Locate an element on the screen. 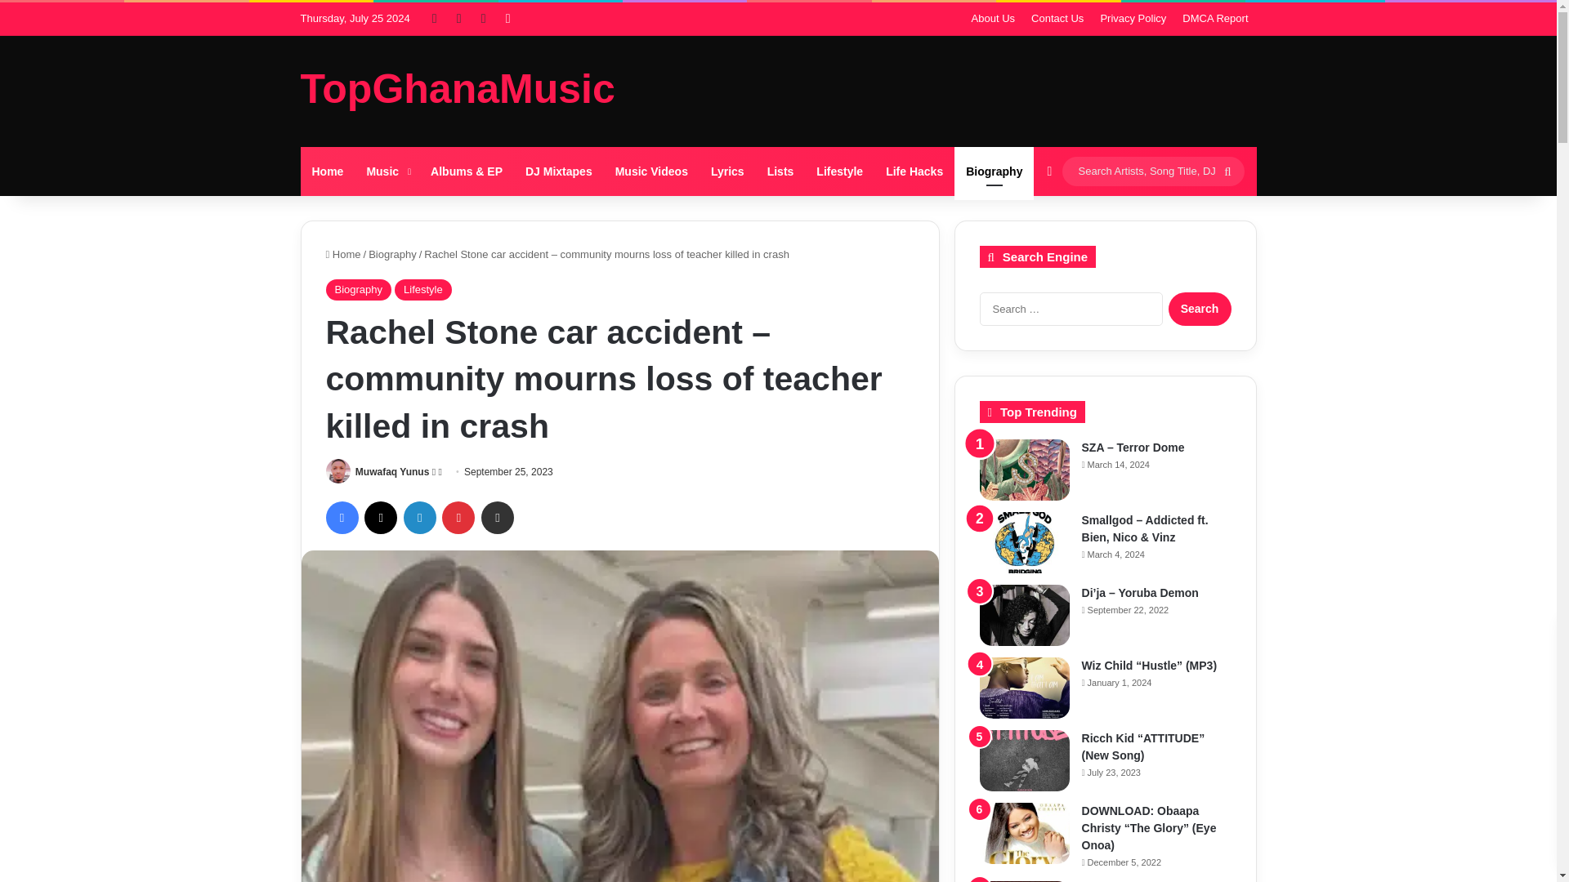 The image size is (1569, 882). Privacy Policy is located at coordinates (1133, 19).